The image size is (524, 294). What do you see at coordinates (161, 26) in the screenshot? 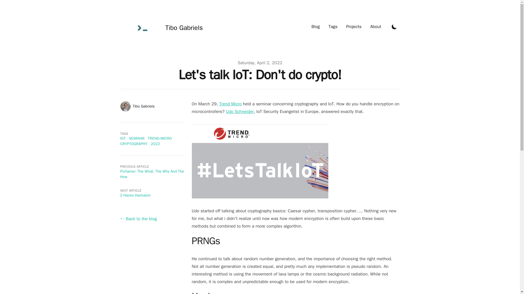
I see `Tibo Gabriels` at bounding box center [161, 26].